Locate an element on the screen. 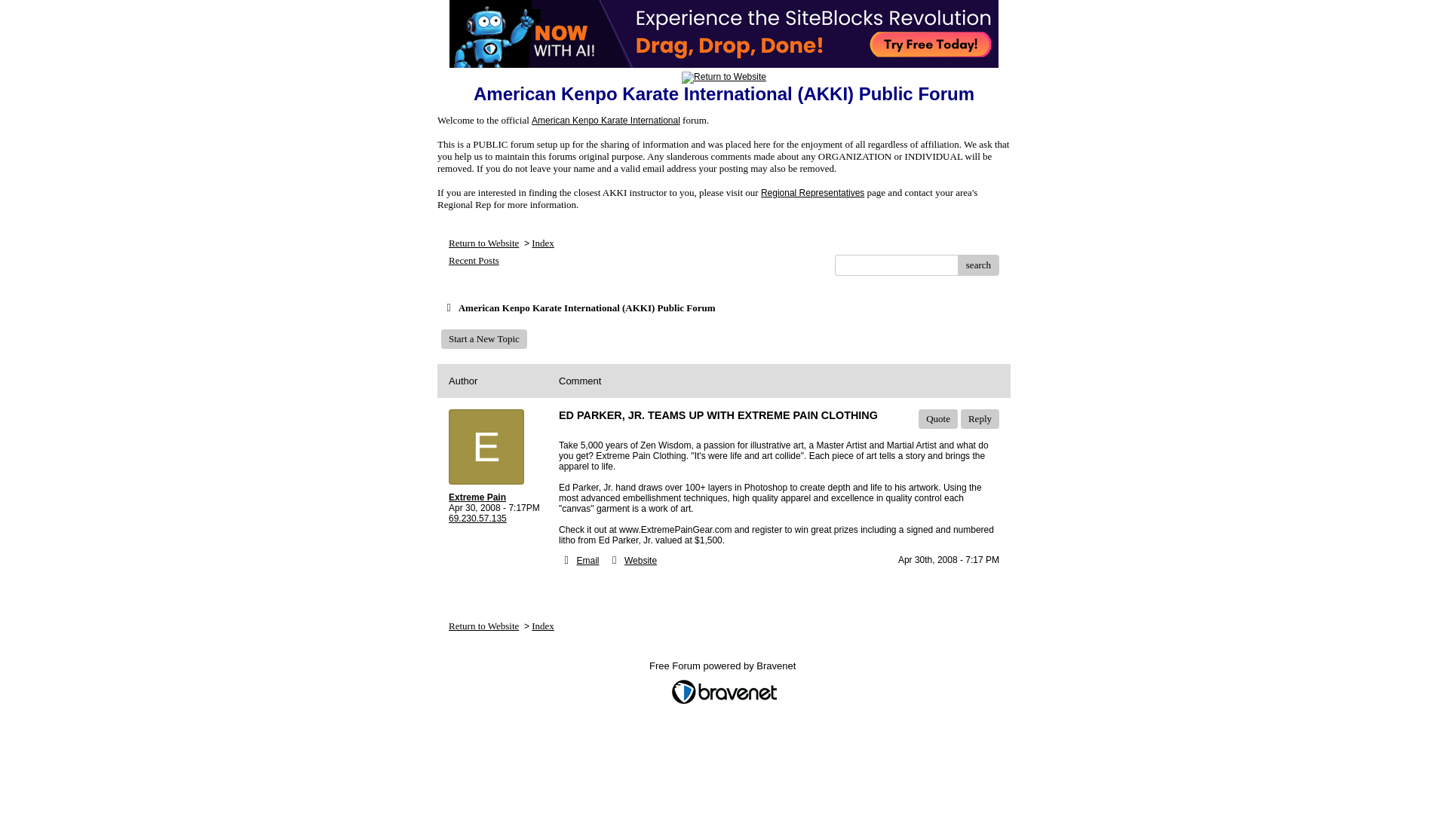 This screenshot has height=814, width=1448. Return to Website is located at coordinates (483, 626).